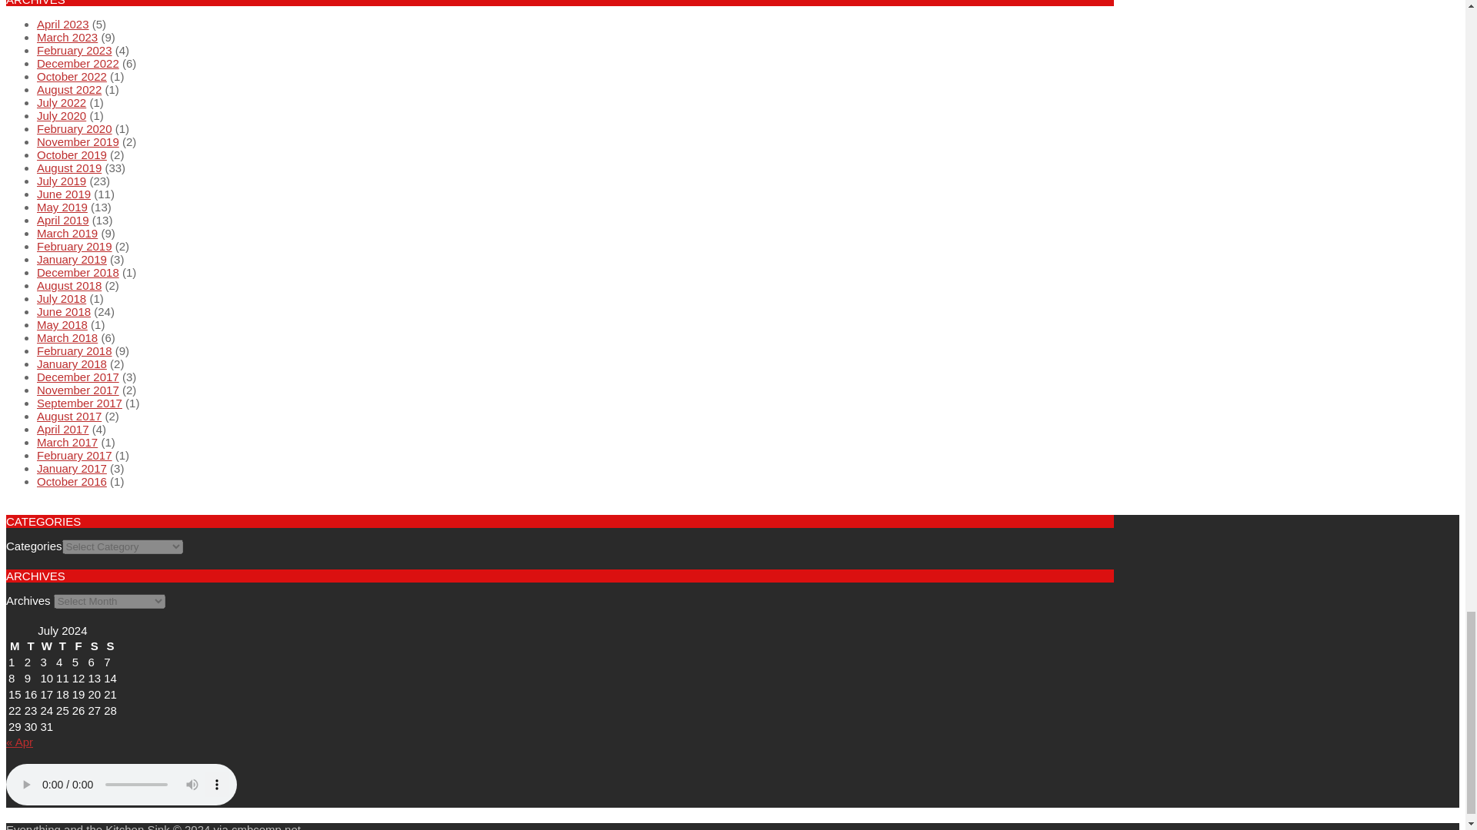 The image size is (1477, 830). What do you see at coordinates (46, 646) in the screenshot?
I see `Wednesday` at bounding box center [46, 646].